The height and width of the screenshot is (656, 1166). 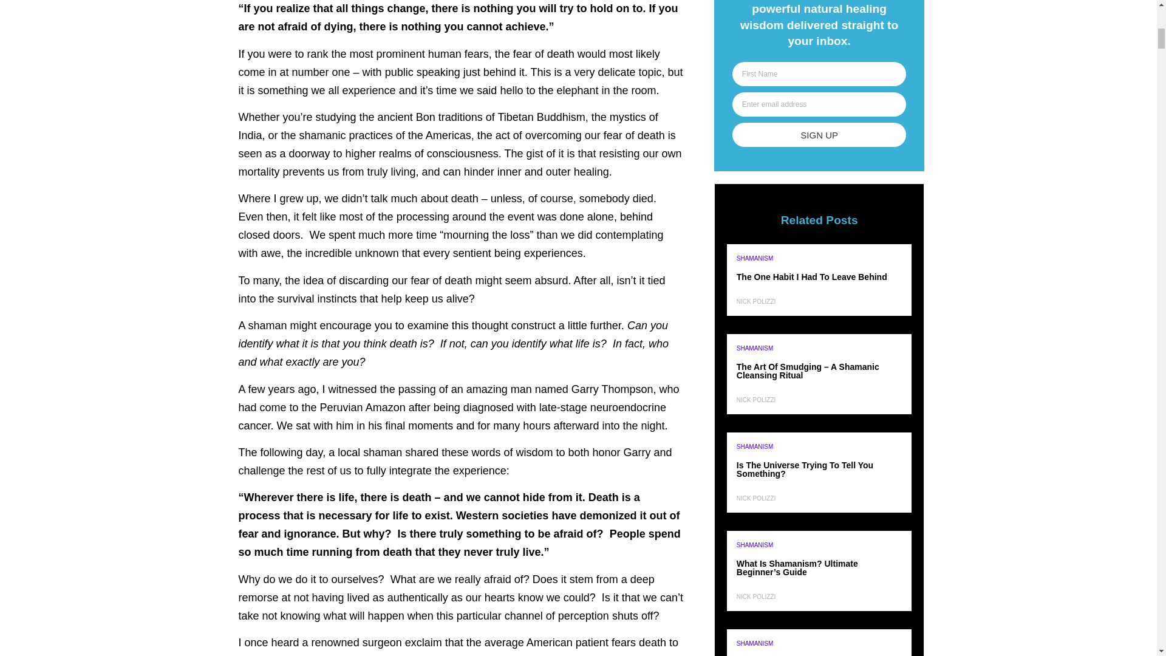 I want to click on NICK POLIZZI, so click(x=755, y=301).